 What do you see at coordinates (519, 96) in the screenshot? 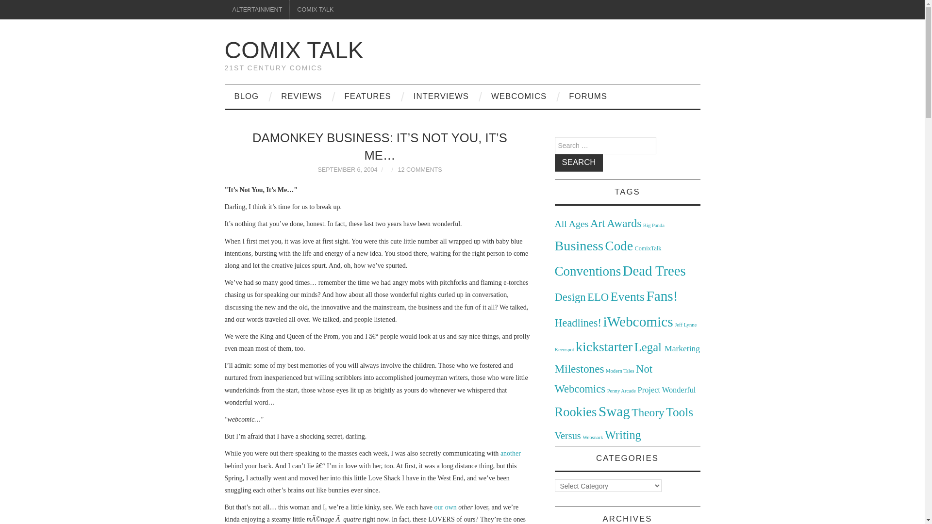
I see `WEBCOMICS` at bounding box center [519, 96].